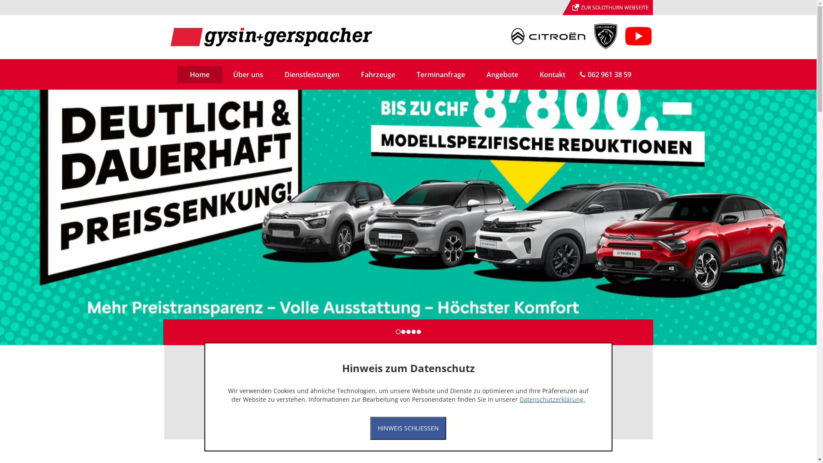 Image resolution: width=823 pixels, height=463 pixels. I want to click on Kontakt, so click(553, 75).